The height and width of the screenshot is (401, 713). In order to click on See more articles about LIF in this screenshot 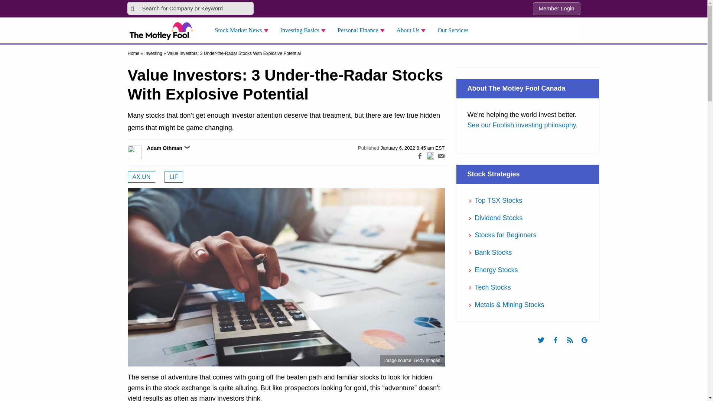, I will do `click(173, 177)`.